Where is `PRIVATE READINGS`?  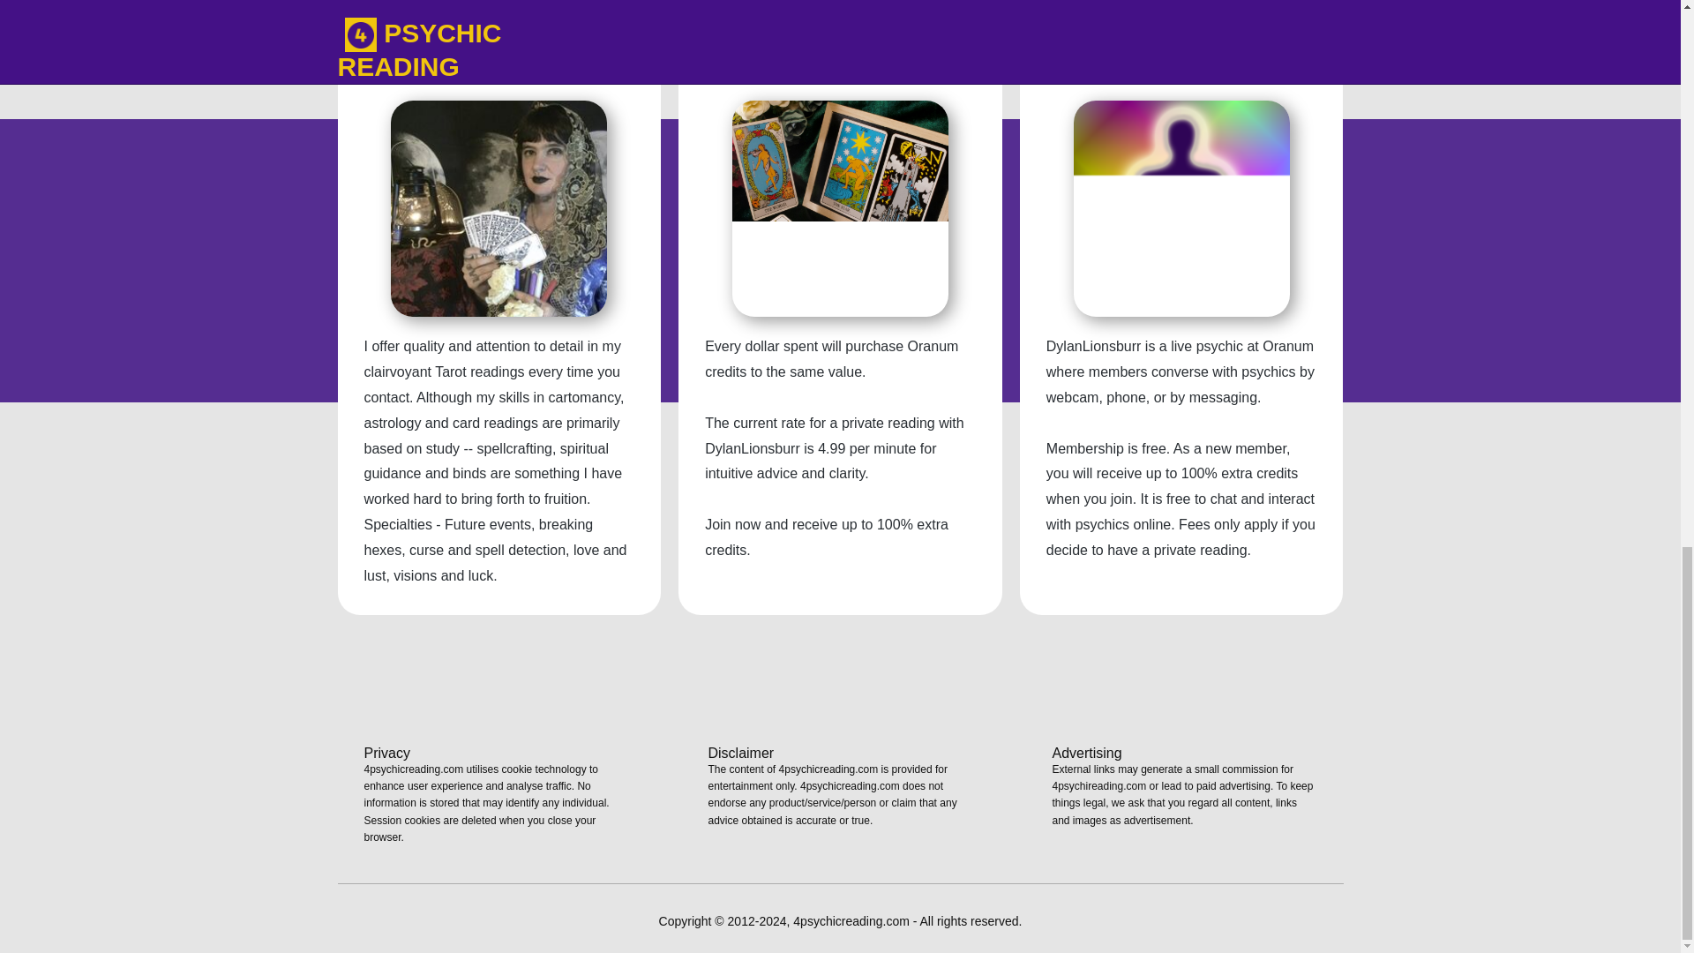 PRIVATE READINGS is located at coordinates (840, 69).